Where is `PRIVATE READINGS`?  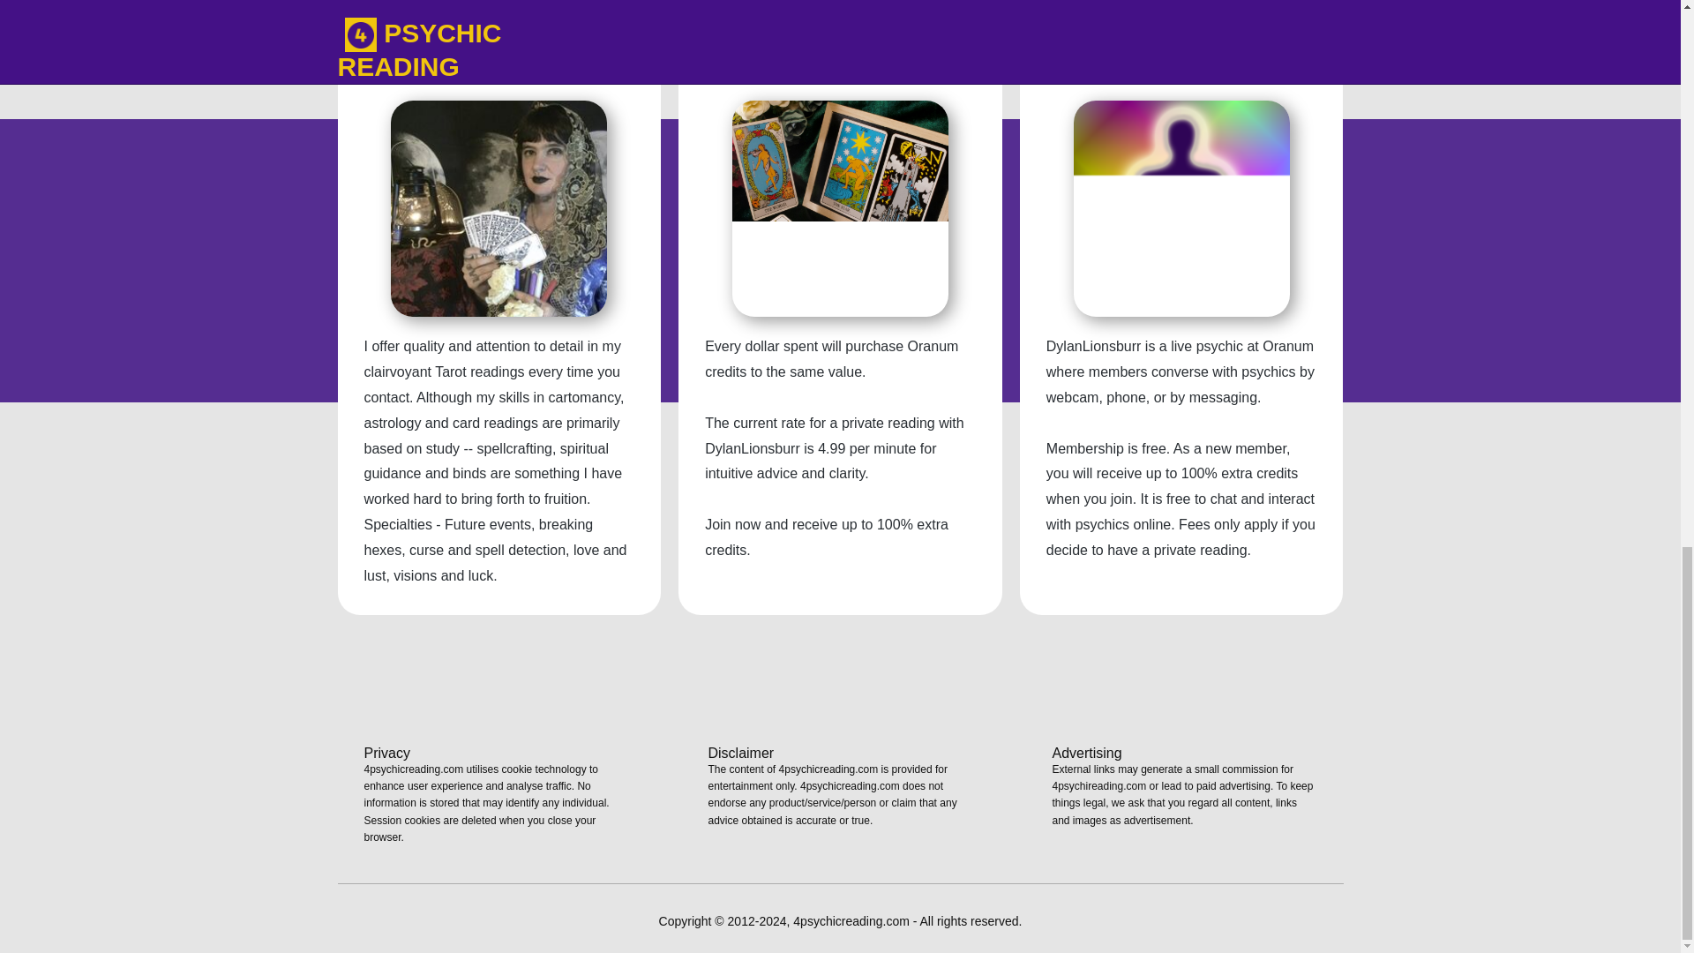 PRIVATE READINGS is located at coordinates (840, 69).